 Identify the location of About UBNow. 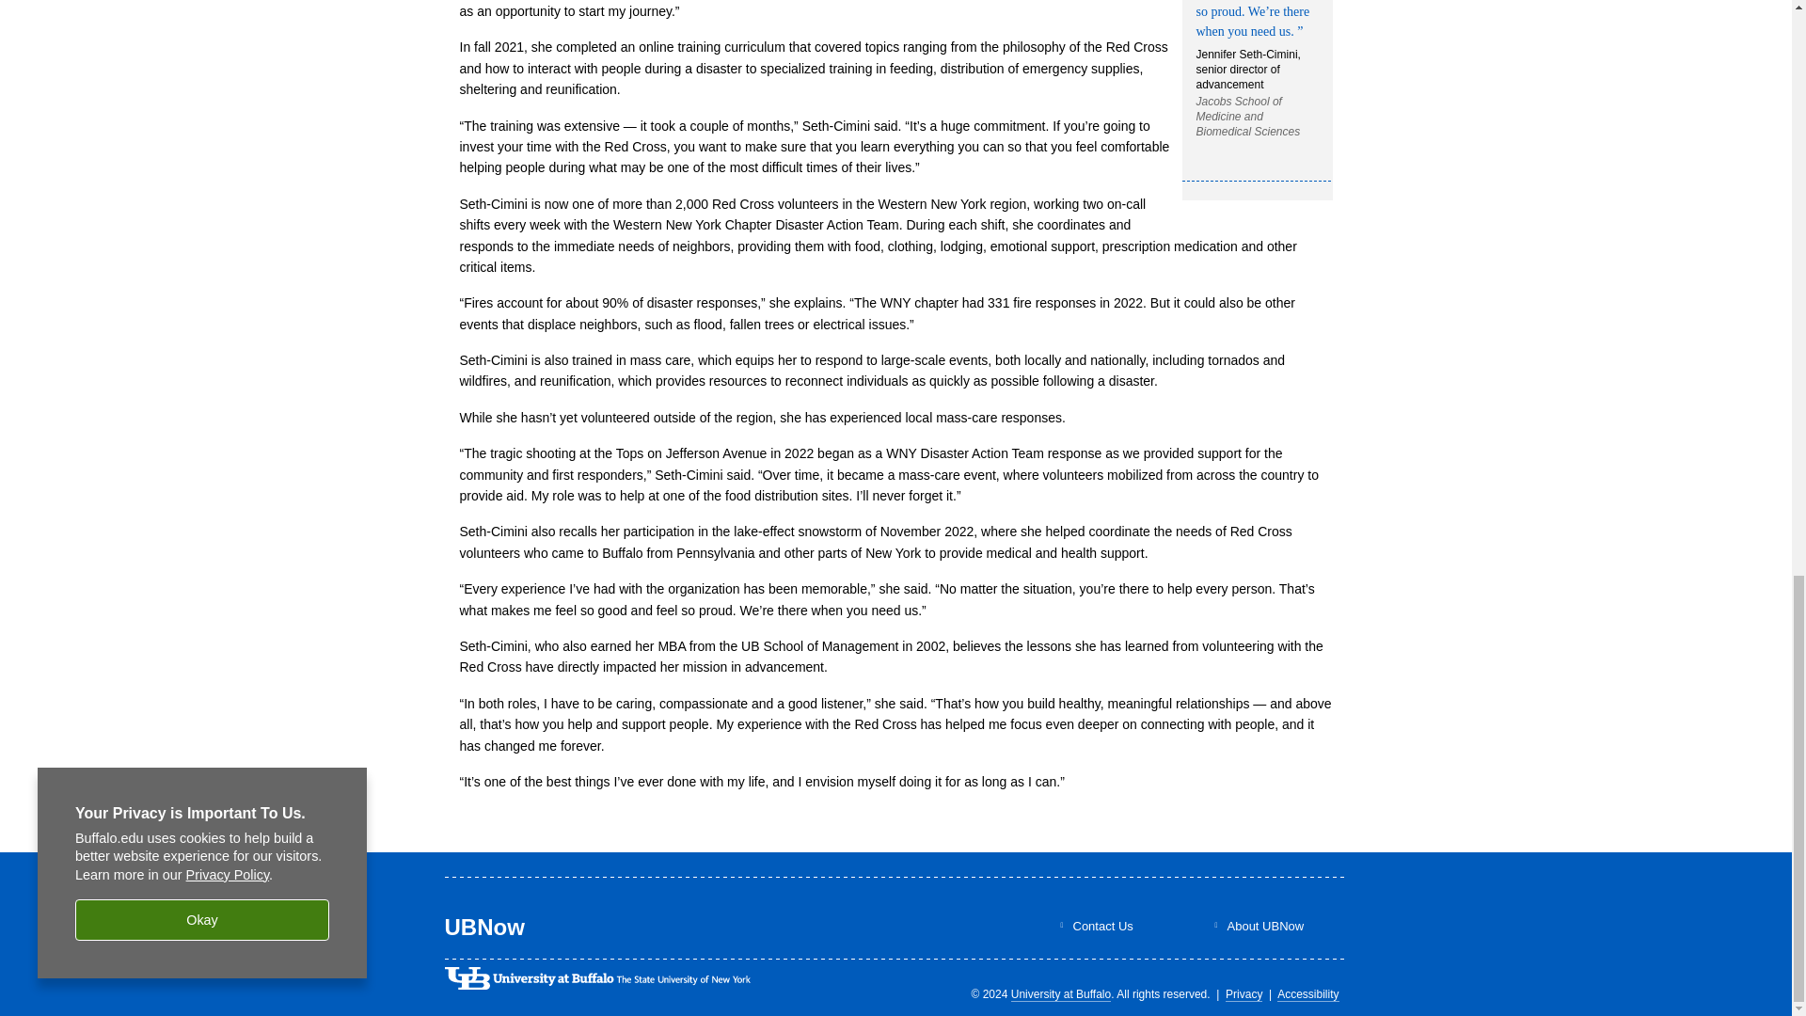
(1264, 926).